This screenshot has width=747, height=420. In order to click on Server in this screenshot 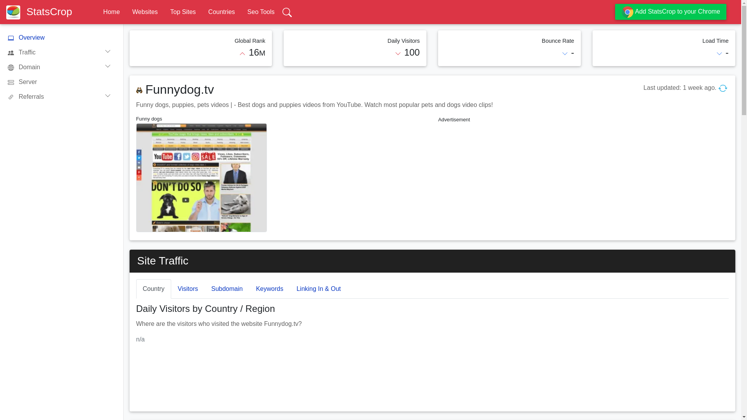, I will do `click(62, 82)`.